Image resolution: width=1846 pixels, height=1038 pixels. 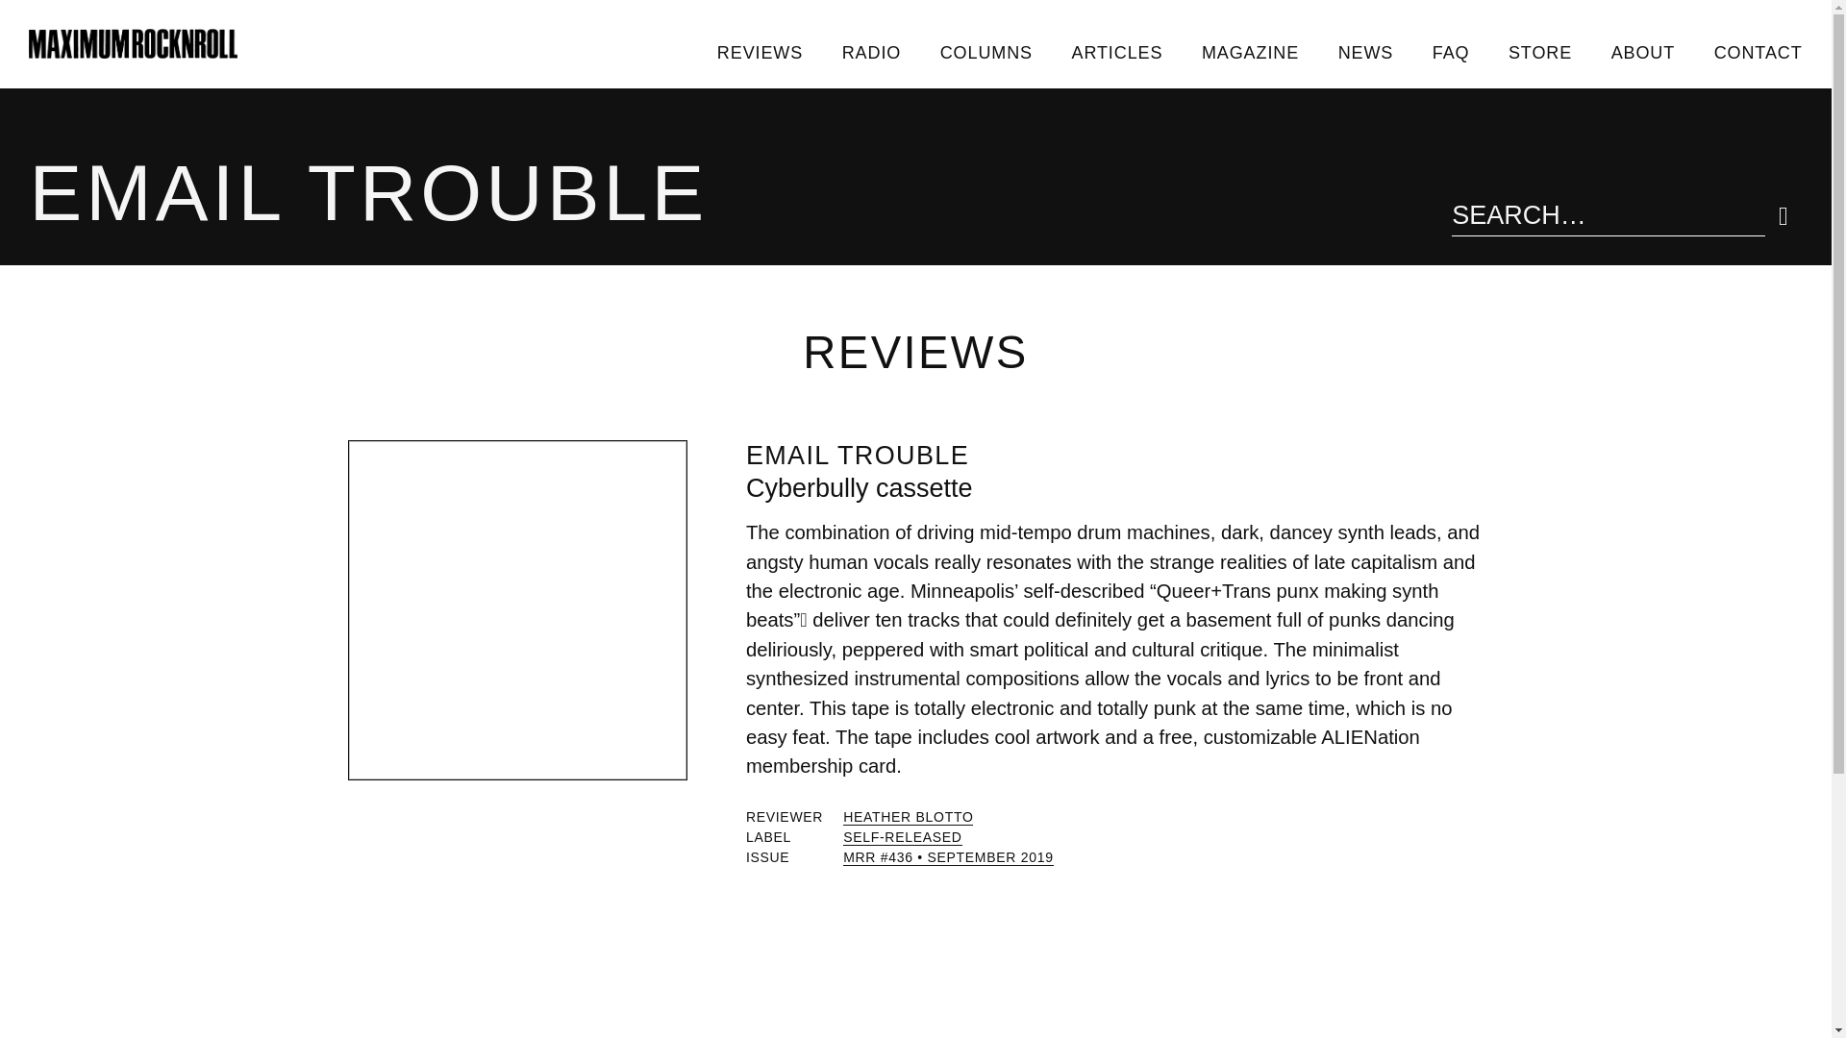 What do you see at coordinates (1251, 52) in the screenshot?
I see `MAGAZINE` at bounding box center [1251, 52].